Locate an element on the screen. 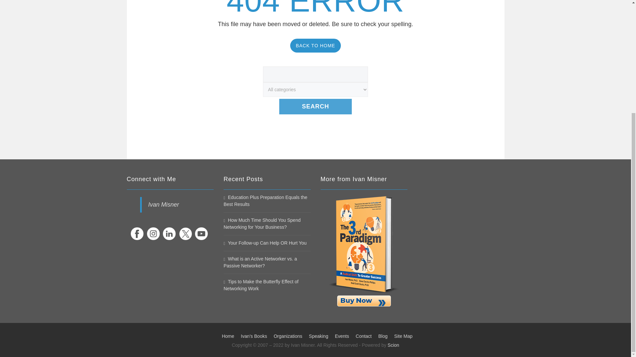 The width and height of the screenshot is (636, 357). Home is located at coordinates (228, 336).